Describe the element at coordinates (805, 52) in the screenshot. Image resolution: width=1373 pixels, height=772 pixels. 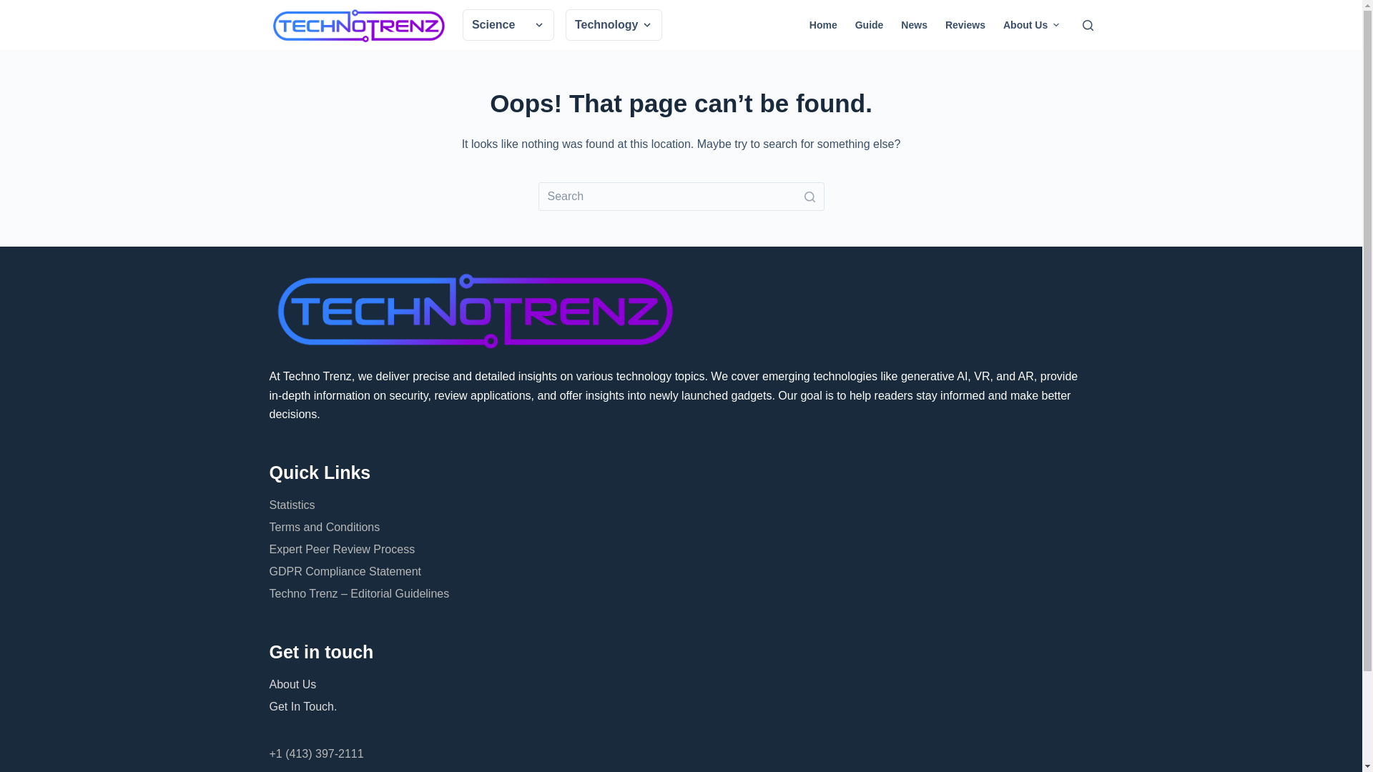
I see `Distance Learning Statistics` at that location.